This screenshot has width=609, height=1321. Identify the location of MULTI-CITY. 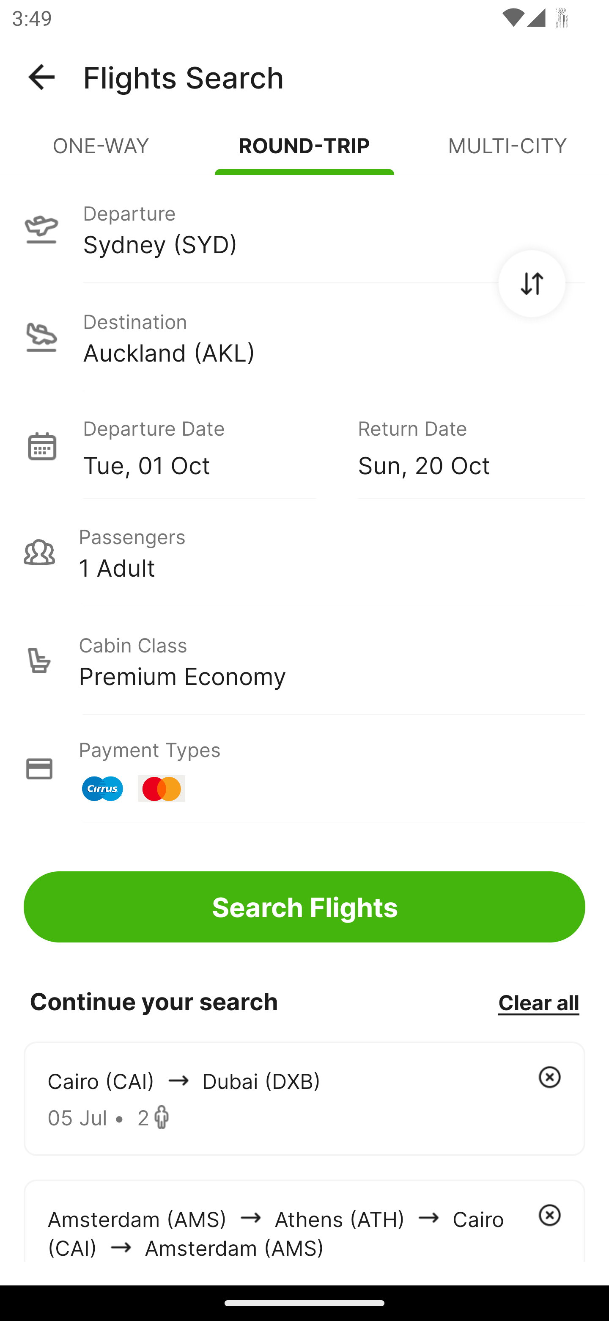
(507, 152).